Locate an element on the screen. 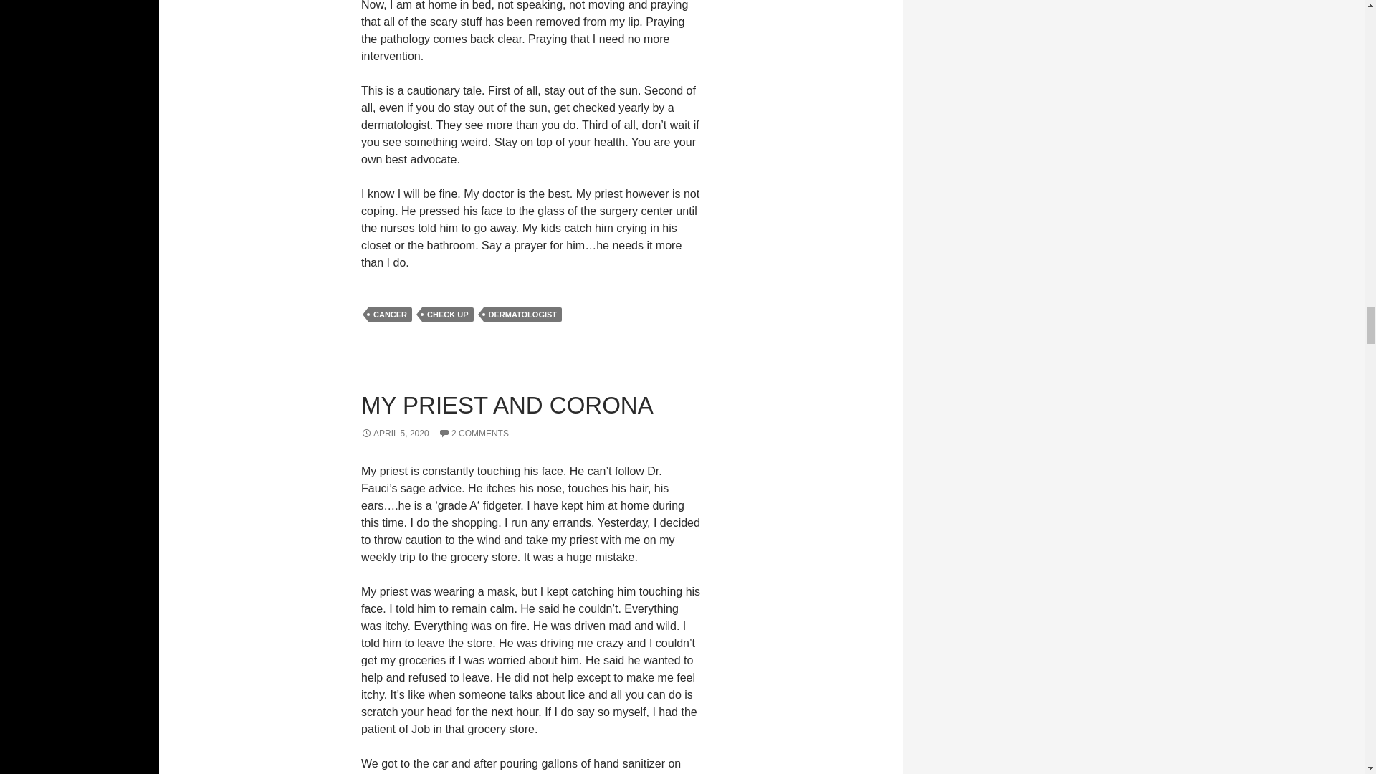 This screenshot has height=774, width=1376. MY PRIEST AND CORONA is located at coordinates (507, 405).